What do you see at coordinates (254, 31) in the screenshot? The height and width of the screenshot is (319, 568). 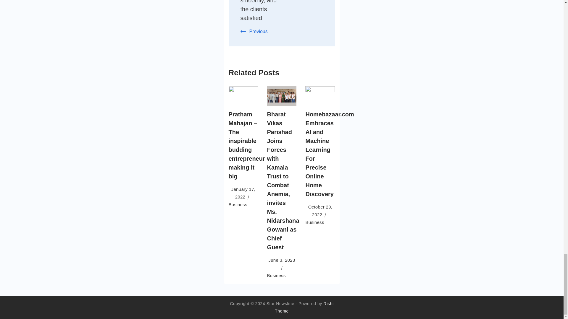 I see `Previous` at bounding box center [254, 31].